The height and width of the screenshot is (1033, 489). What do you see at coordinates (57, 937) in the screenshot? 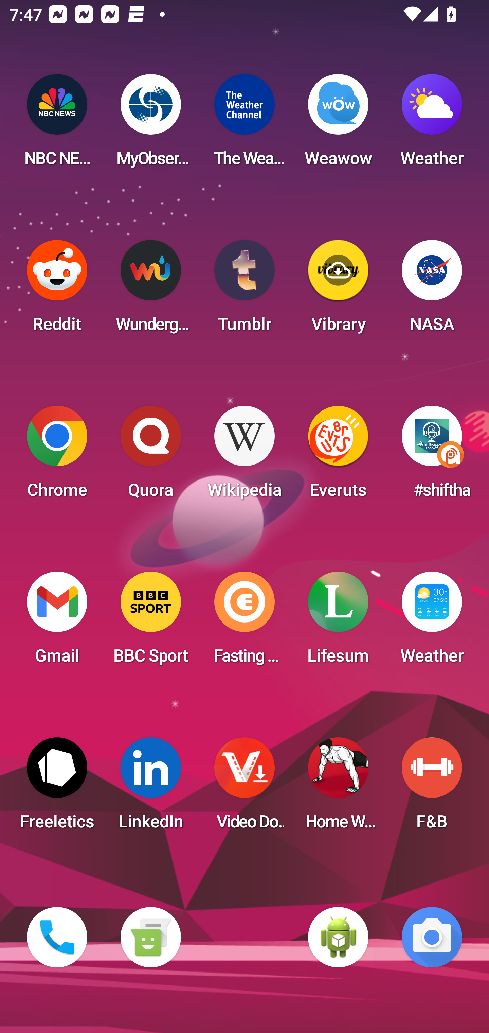
I see `Phone` at bounding box center [57, 937].